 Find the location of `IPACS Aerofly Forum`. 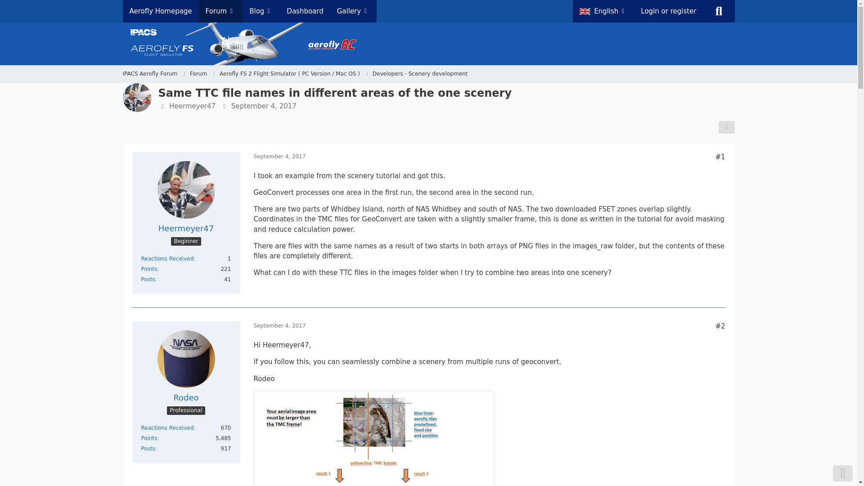

IPACS Aerofly Forum is located at coordinates (149, 74).